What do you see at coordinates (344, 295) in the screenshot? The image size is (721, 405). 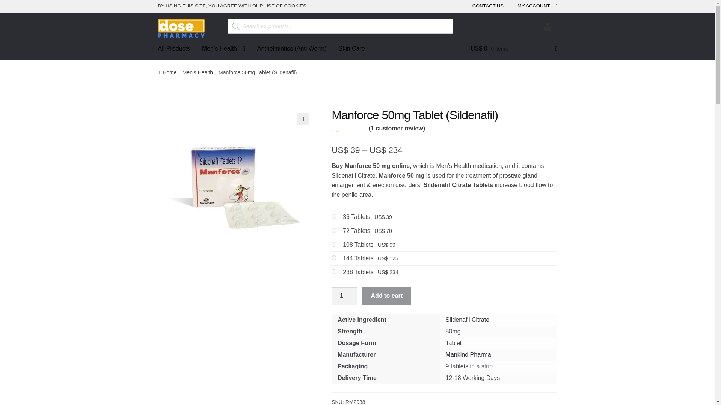 I see `1` at bounding box center [344, 295].